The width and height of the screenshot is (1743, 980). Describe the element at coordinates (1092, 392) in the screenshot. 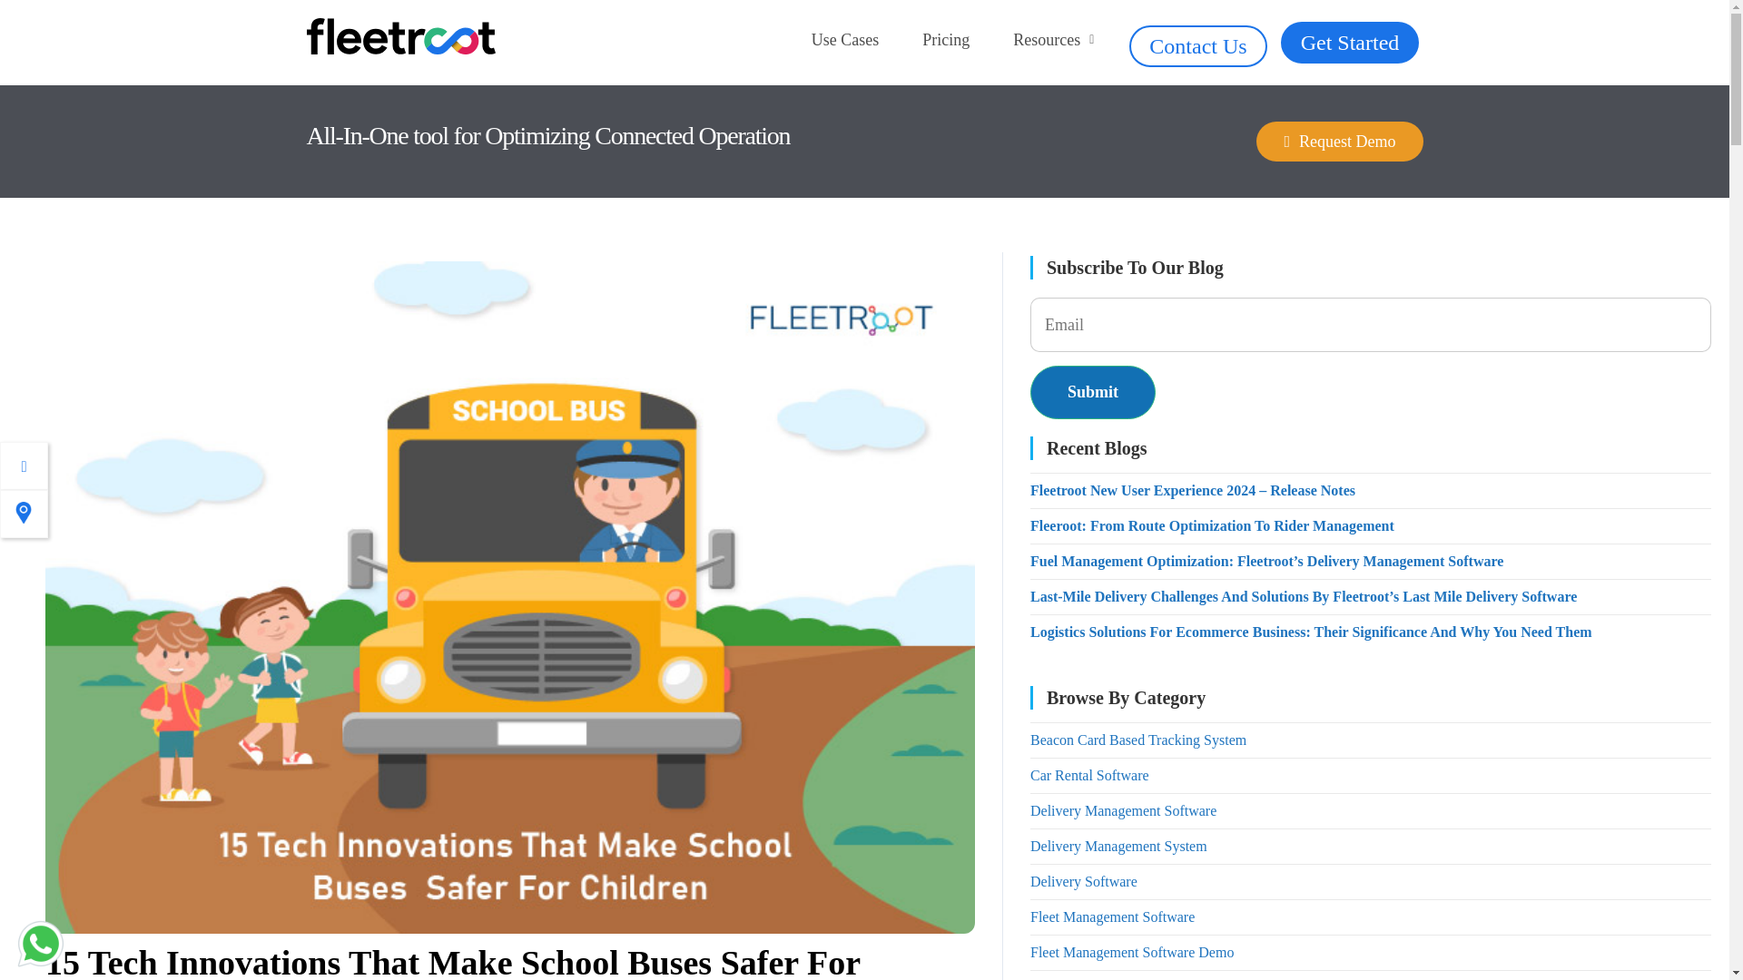

I see `Submit` at that location.